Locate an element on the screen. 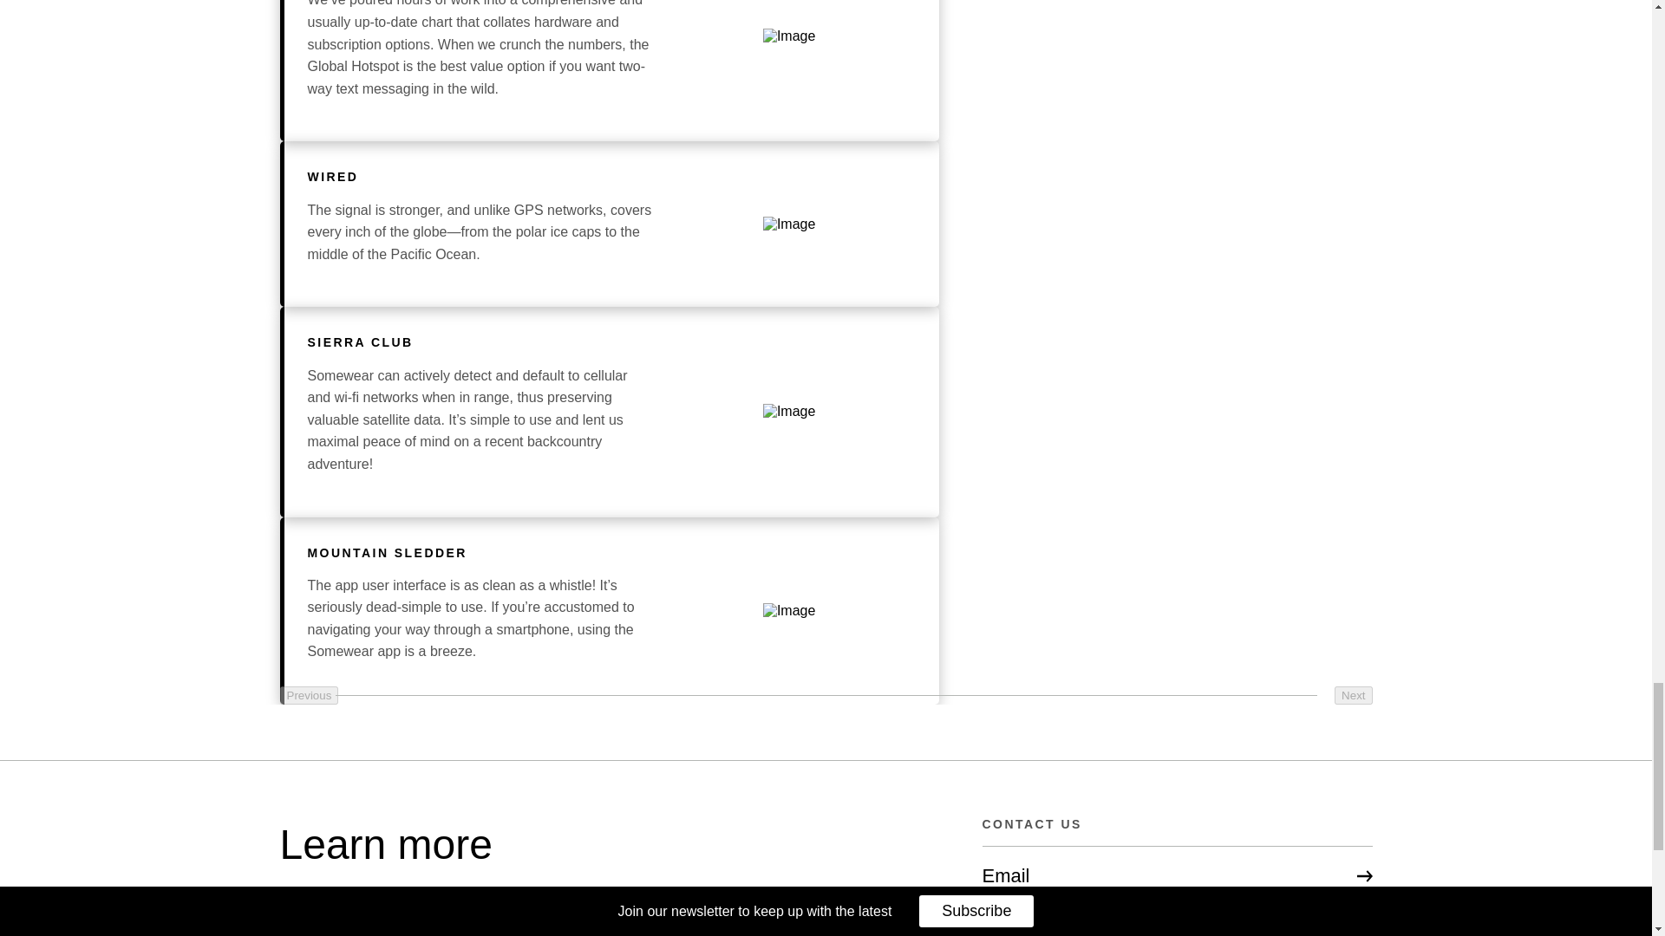 Image resolution: width=1665 pixels, height=936 pixels. Email is located at coordinates (1177, 875).